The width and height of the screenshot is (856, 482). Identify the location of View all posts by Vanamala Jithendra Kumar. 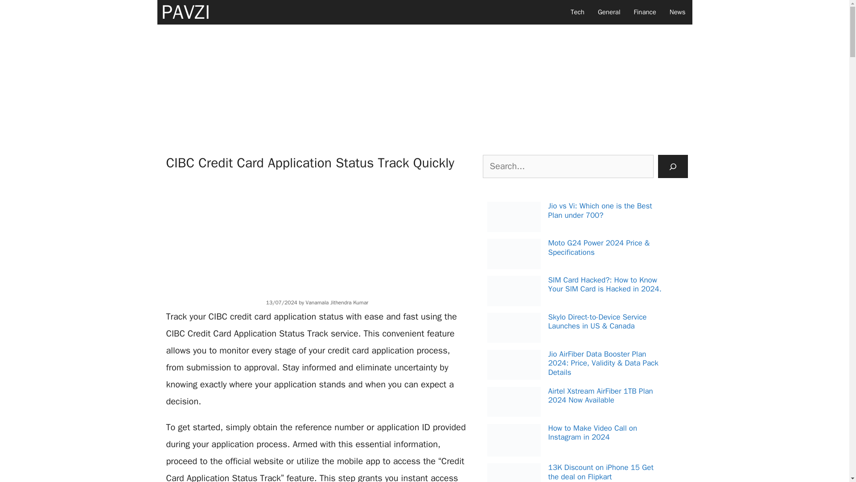
(337, 302).